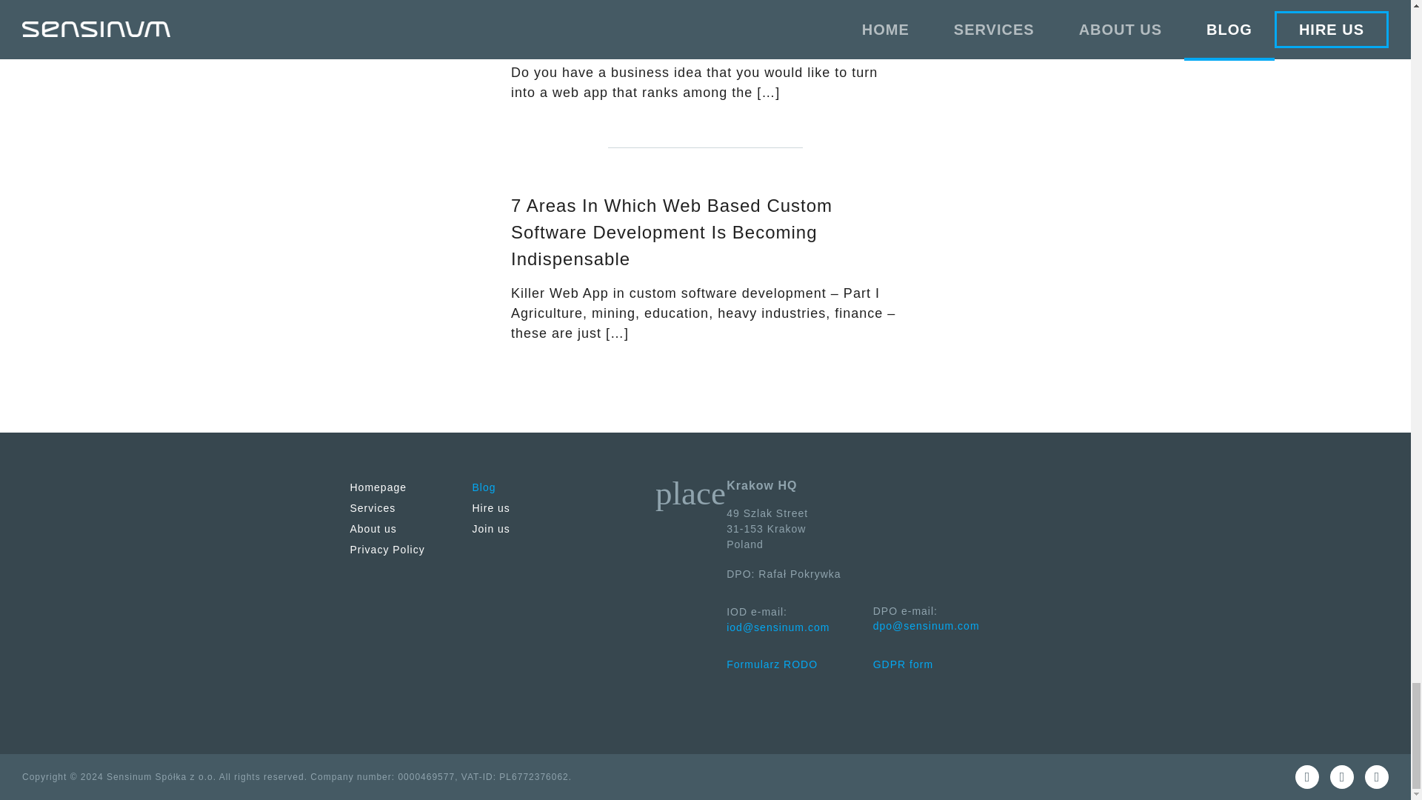  I want to click on How to develop an app that actually makes money?, so click(695, 24).